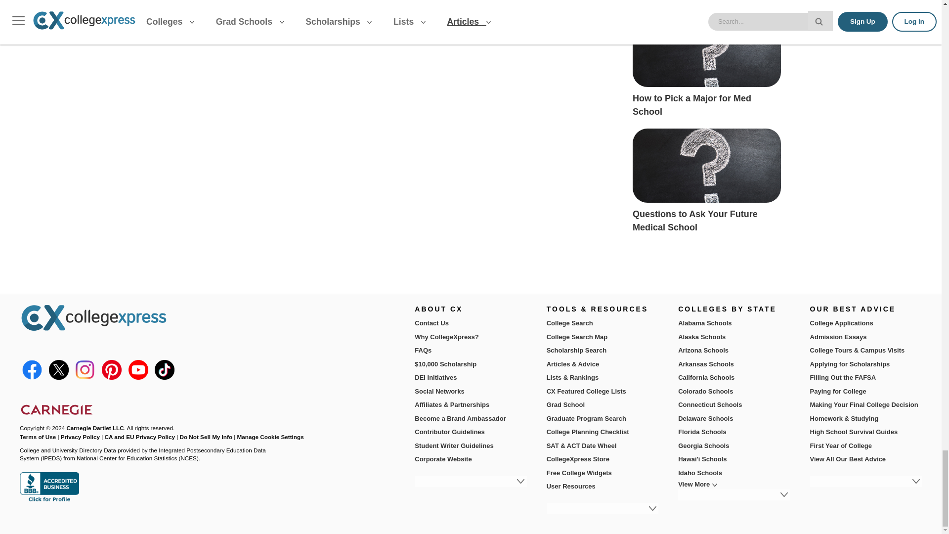 This screenshot has height=534, width=949. Describe the element at coordinates (59, 377) in the screenshot. I see `X, formerly known as Twitter` at that location.